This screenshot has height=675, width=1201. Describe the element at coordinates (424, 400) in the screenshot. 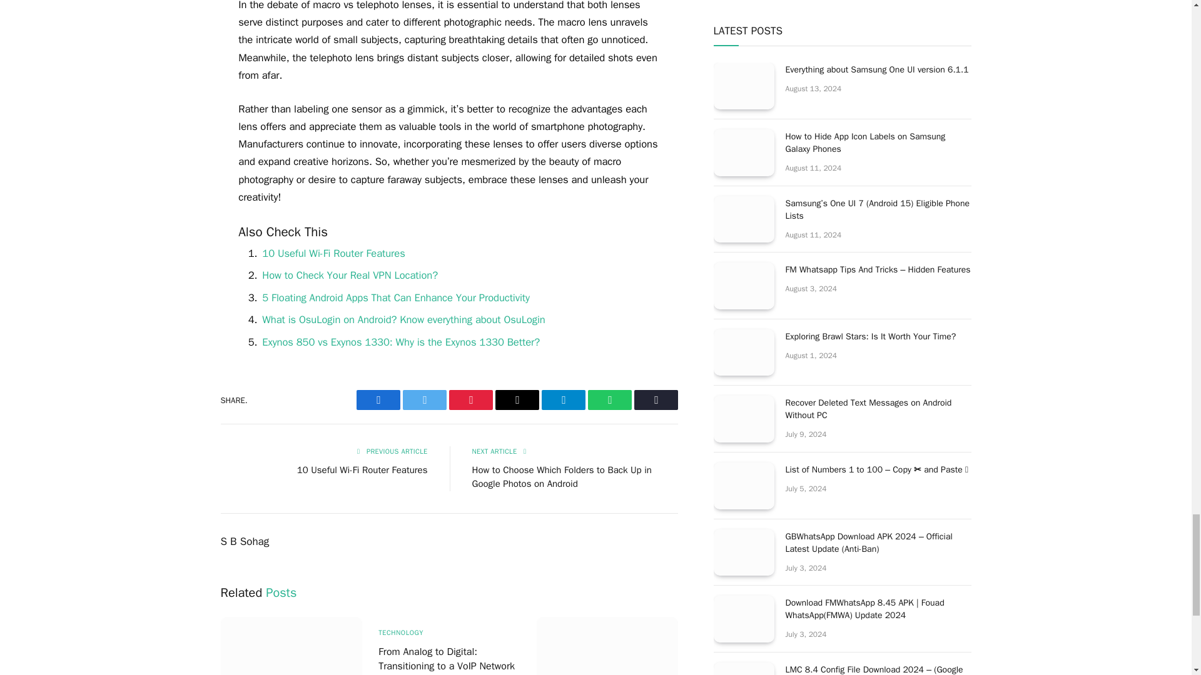

I see `Twitter` at that location.